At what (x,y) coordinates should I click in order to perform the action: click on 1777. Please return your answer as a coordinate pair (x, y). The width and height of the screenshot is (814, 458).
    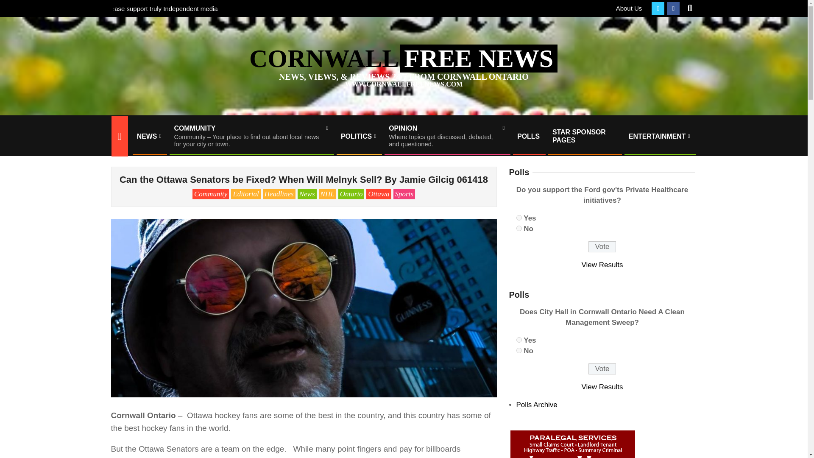
    Looking at the image, I should click on (629, 8).